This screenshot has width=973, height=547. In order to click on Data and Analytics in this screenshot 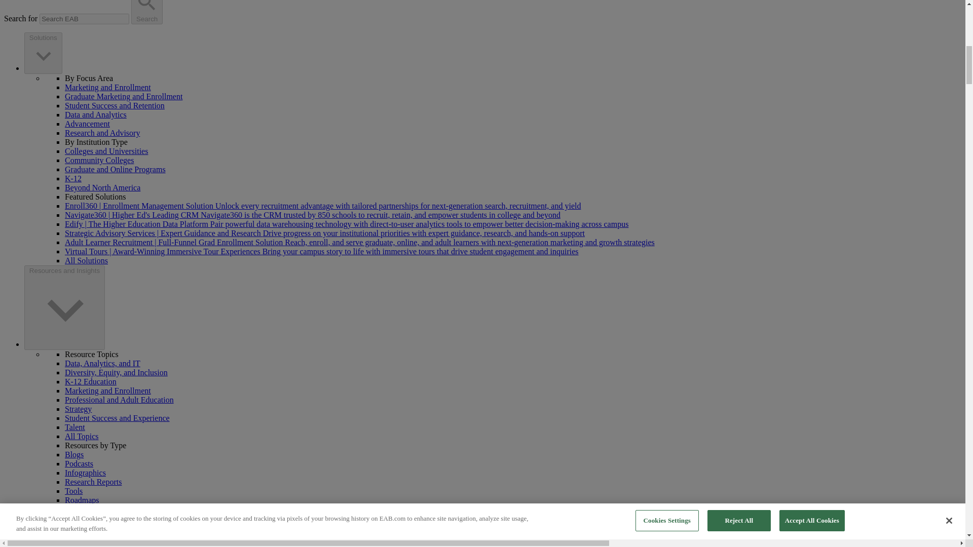, I will do `click(95, 114)`.